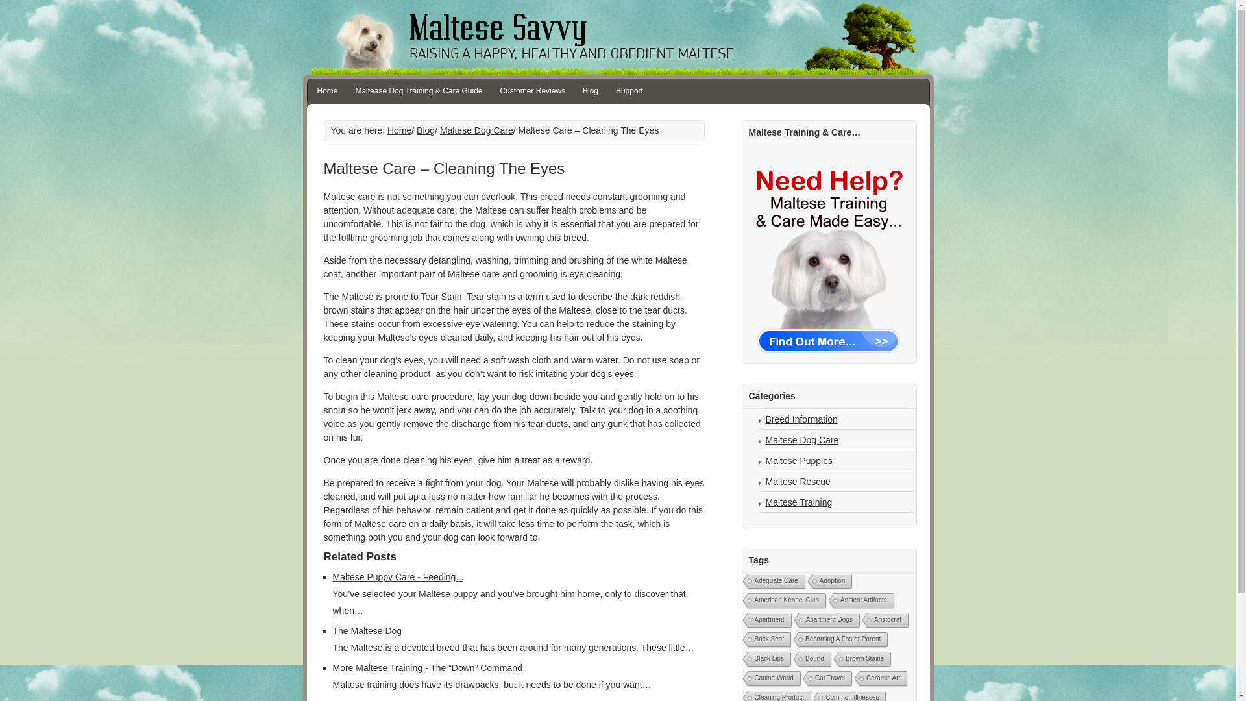 This screenshot has width=1246, height=701. Describe the element at coordinates (839, 640) in the screenshot. I see `Becoming A Foster Parent` at that location.